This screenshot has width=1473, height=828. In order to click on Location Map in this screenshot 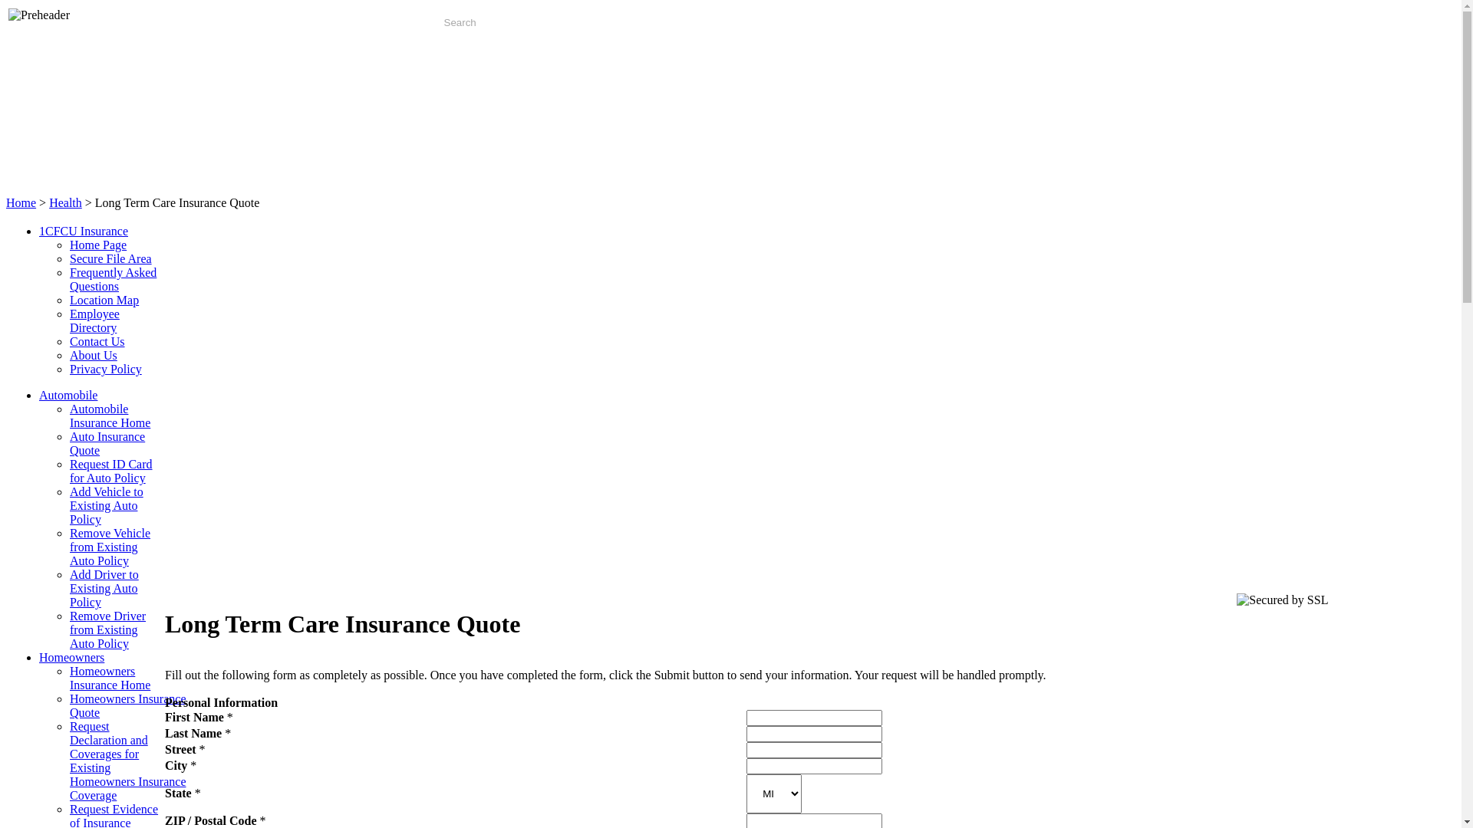, I will do `click(104, 301)`.